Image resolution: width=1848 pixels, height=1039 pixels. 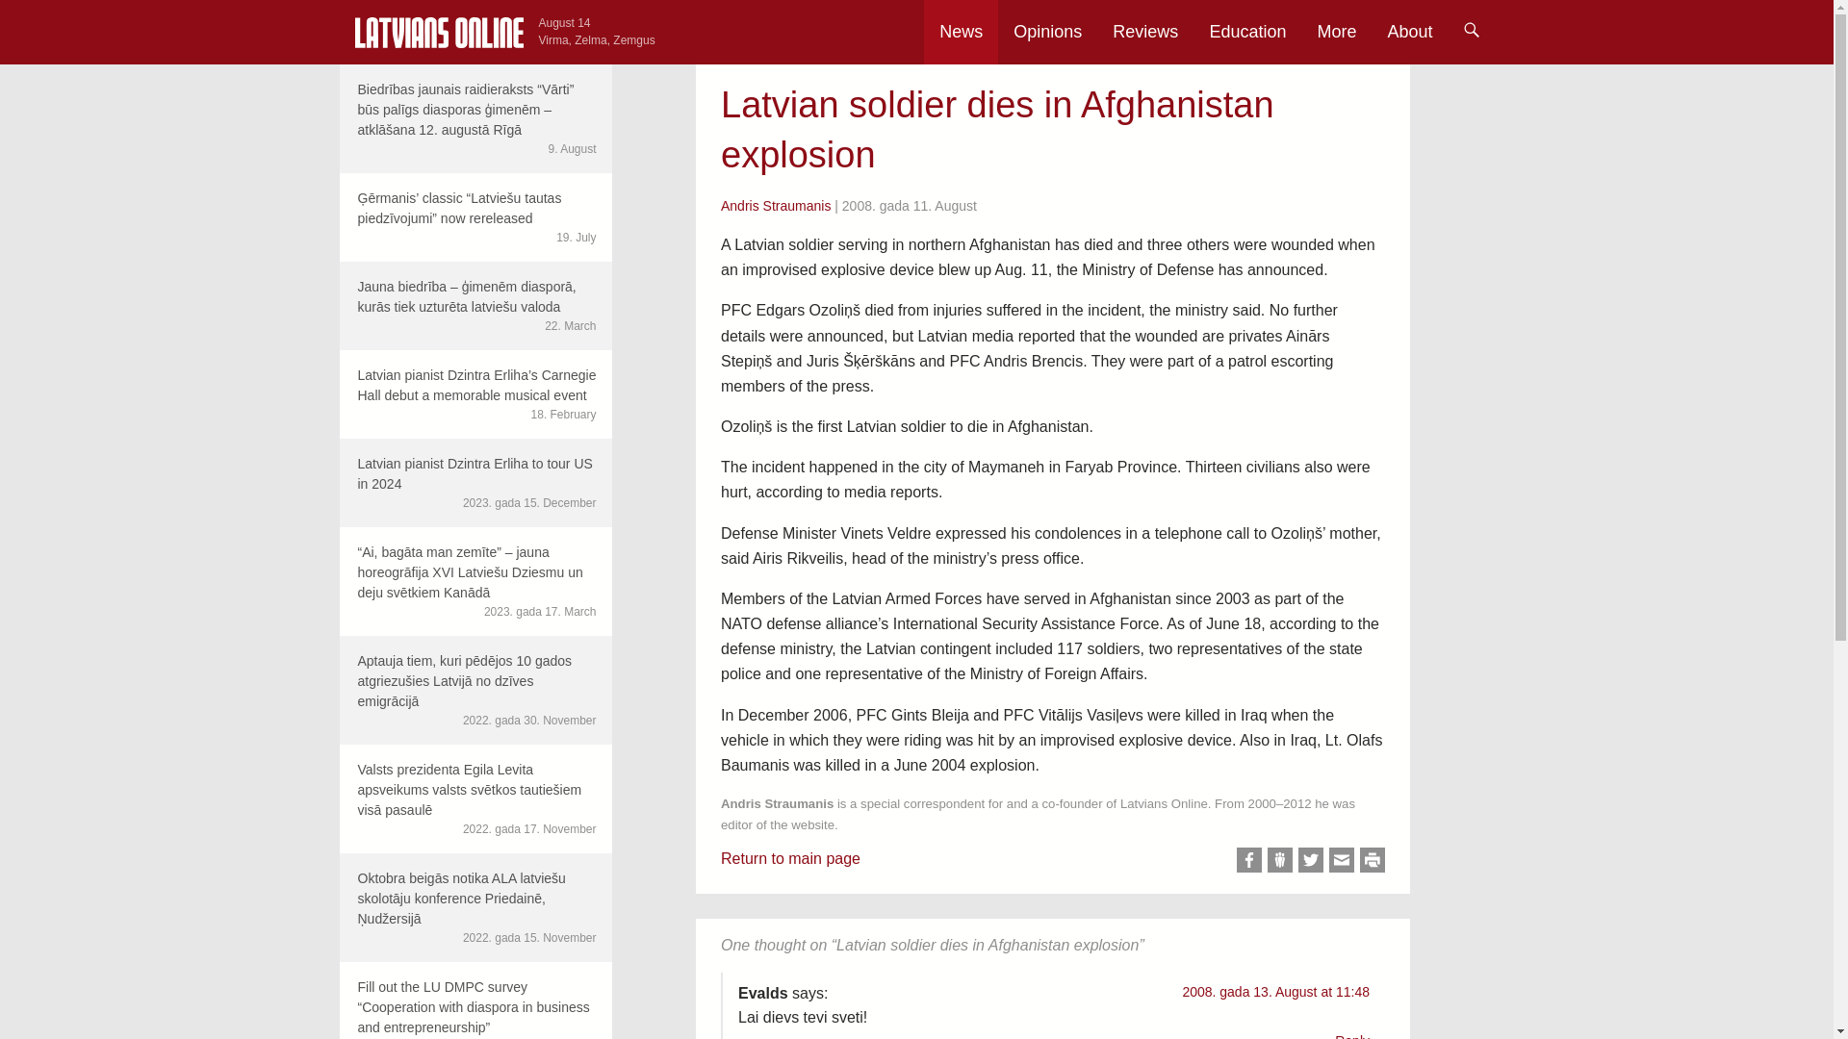 I want to click on Opinions, so click(x=1047, y=32).